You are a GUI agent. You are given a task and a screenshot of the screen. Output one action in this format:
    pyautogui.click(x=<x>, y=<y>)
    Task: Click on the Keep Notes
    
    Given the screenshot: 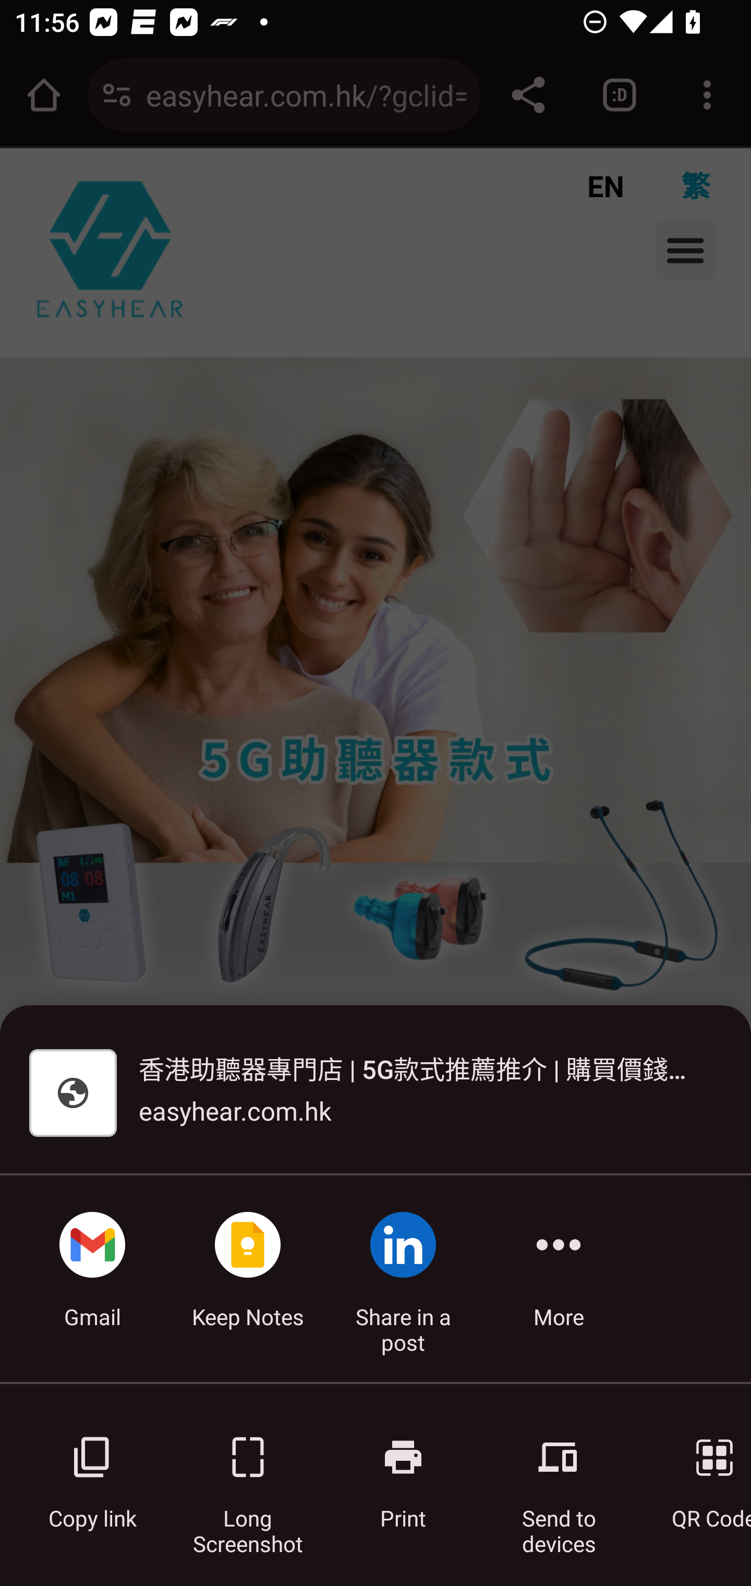 What is the action you would take?
    pyautogui.click(x=248, y=1278)
    